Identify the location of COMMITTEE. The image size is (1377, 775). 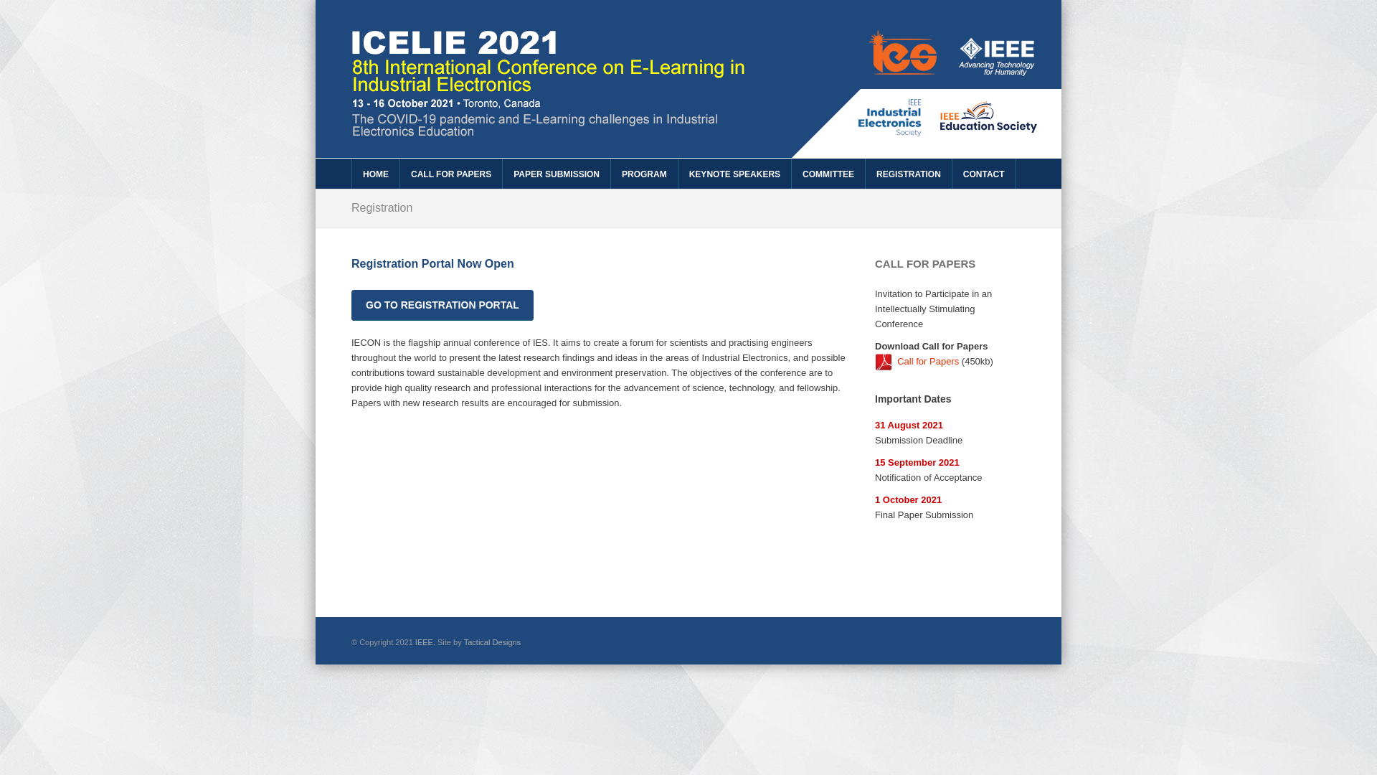
(828, 174).